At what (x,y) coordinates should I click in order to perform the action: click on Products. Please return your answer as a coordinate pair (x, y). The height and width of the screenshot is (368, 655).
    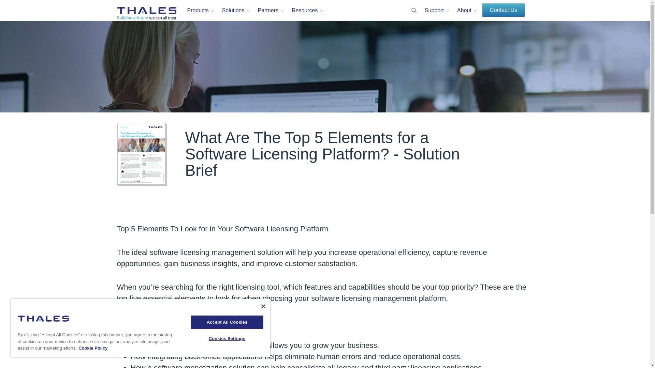
    Looking at the image, I should click on (198, 14).